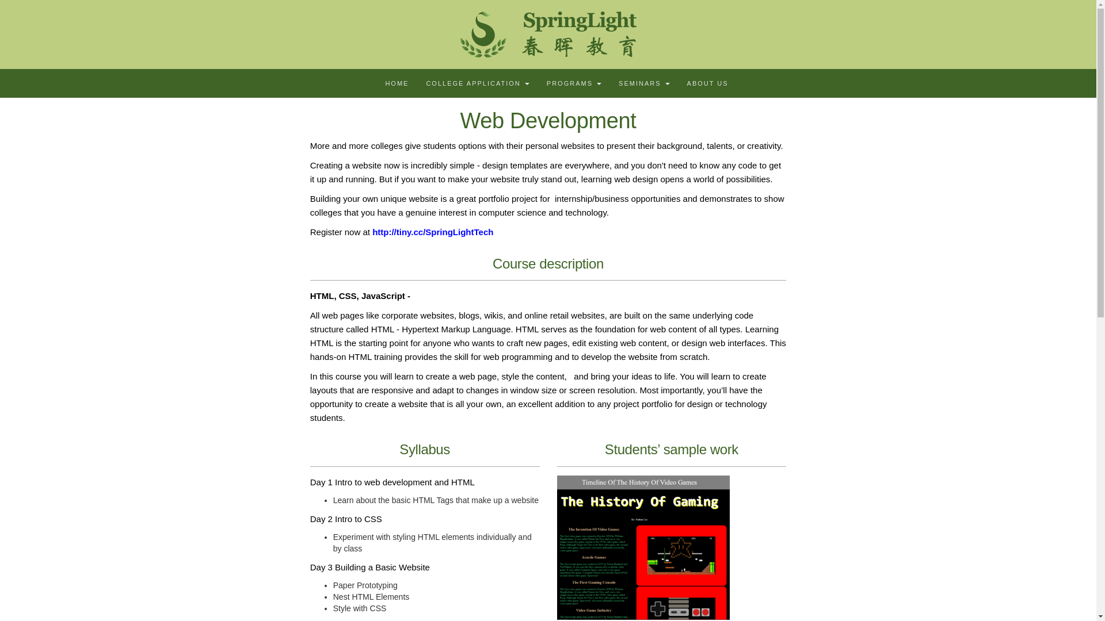  I want to click on SEMINARS, so click(643, 83).